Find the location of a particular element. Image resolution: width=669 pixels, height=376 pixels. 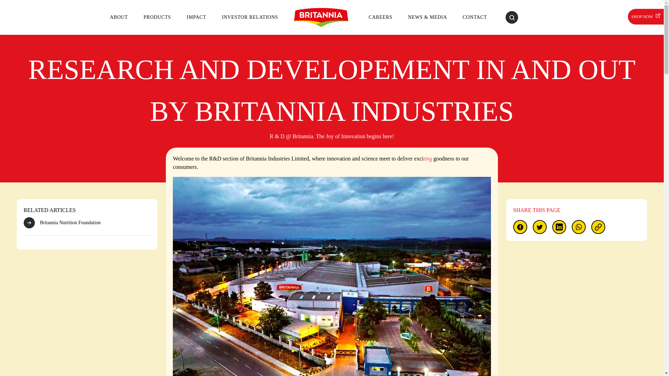

PRODUCTS is located at coordinates (157, 17).